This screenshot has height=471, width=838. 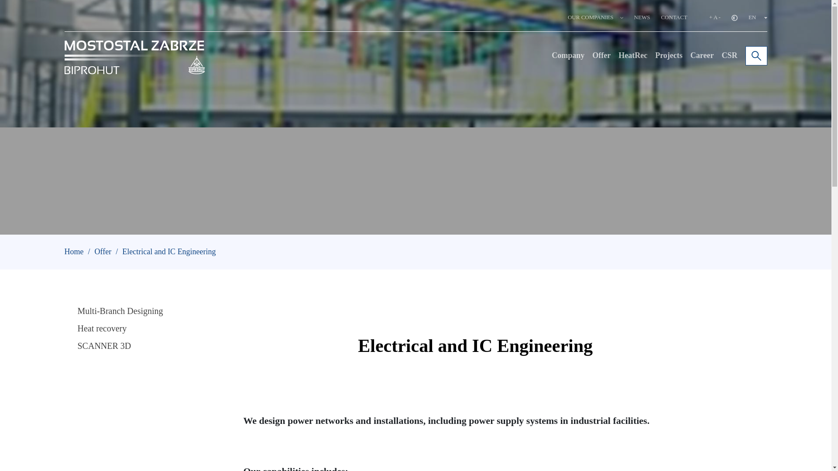 I want to click on Multi-Branch Designing, so click(x=110, y=311).